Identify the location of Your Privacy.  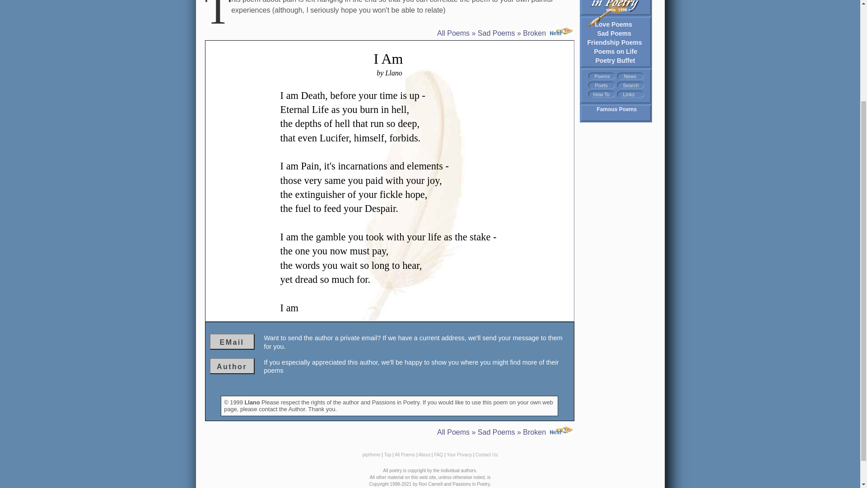
(459, 455).